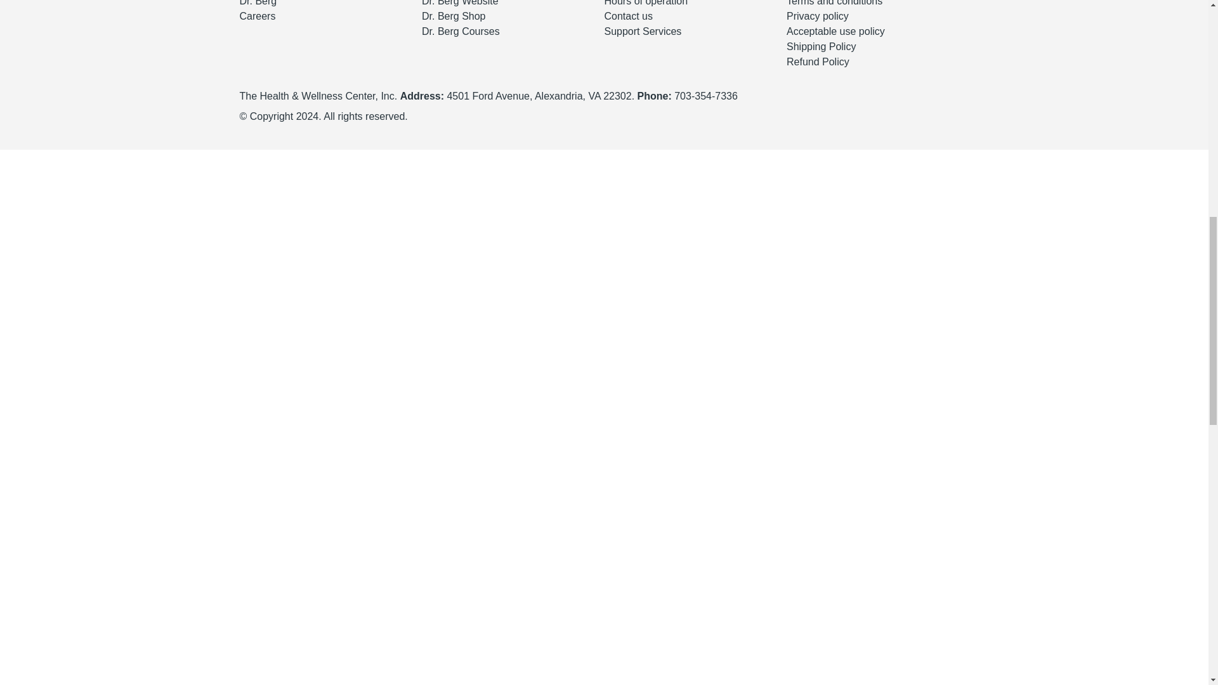  Describe the element at coordinates (818, 61) in the screenshot. I see `Refund Policy` at that location.